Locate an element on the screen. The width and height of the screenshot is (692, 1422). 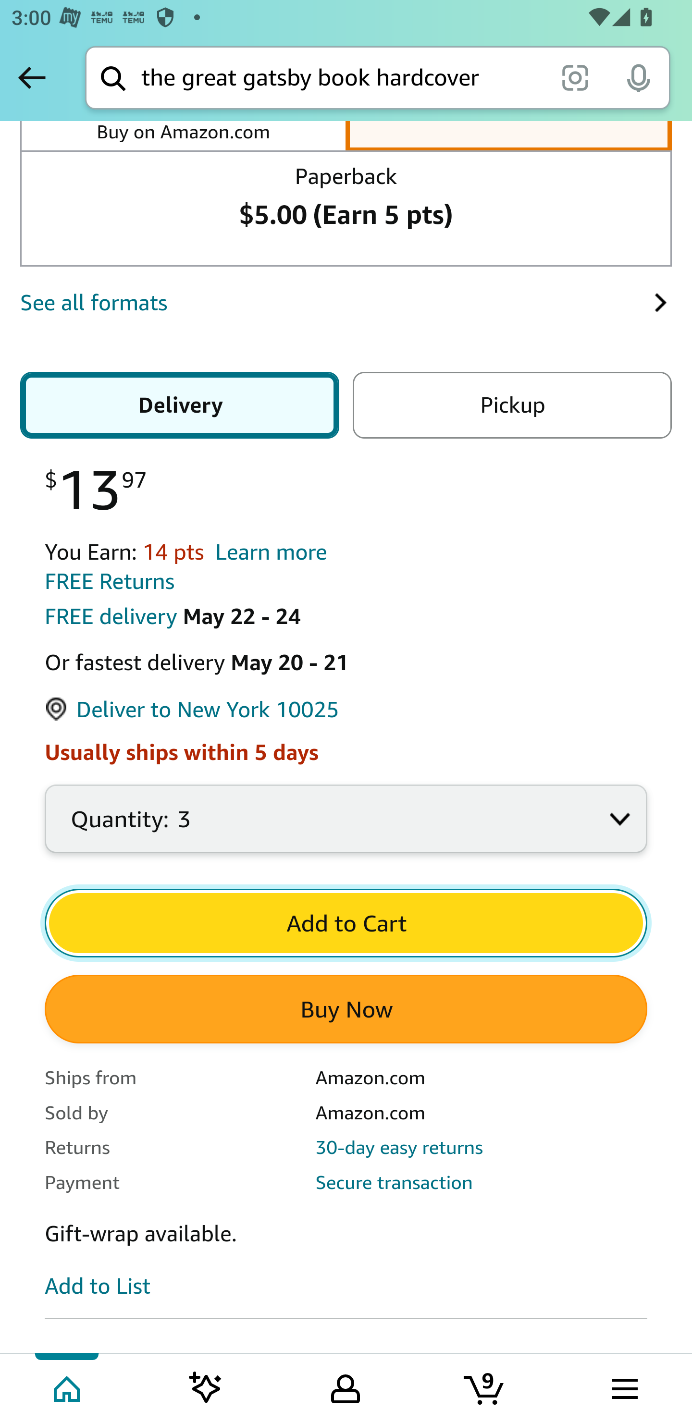
Buy Now is located at coordinates (346, 1009).